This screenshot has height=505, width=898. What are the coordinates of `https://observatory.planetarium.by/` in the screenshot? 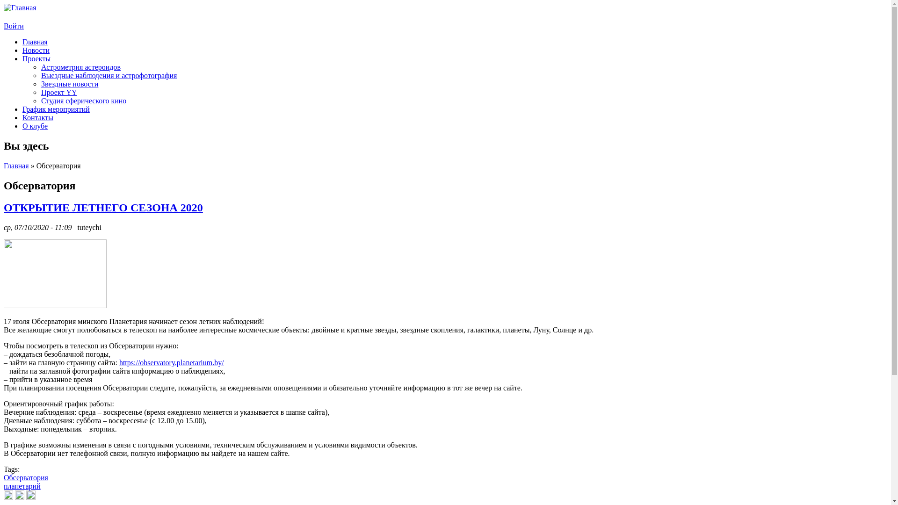 It's located at (172, 363).